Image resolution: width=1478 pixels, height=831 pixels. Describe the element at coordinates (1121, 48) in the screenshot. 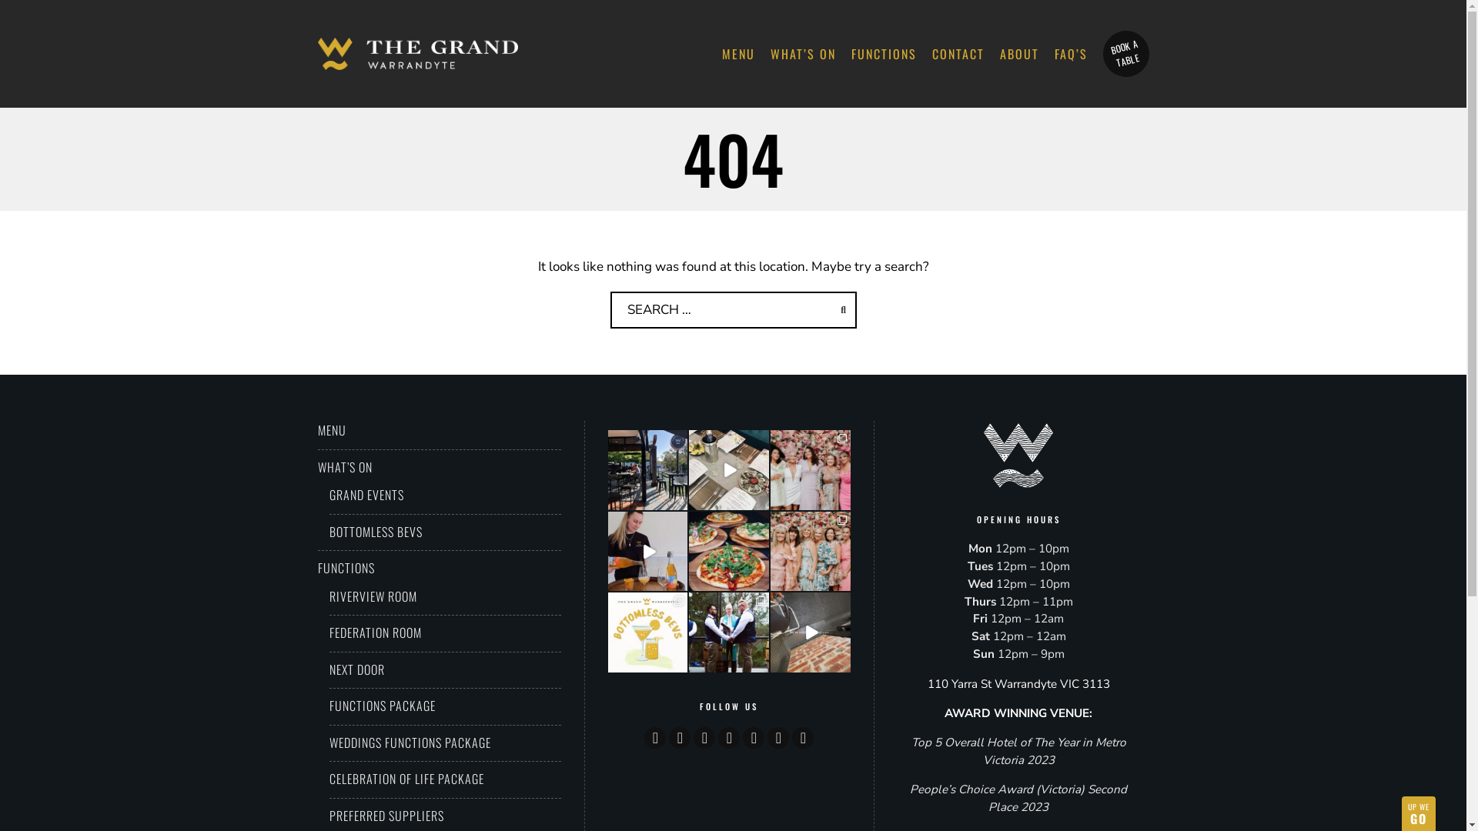

I see `BOOK A
TABLE` at that location.